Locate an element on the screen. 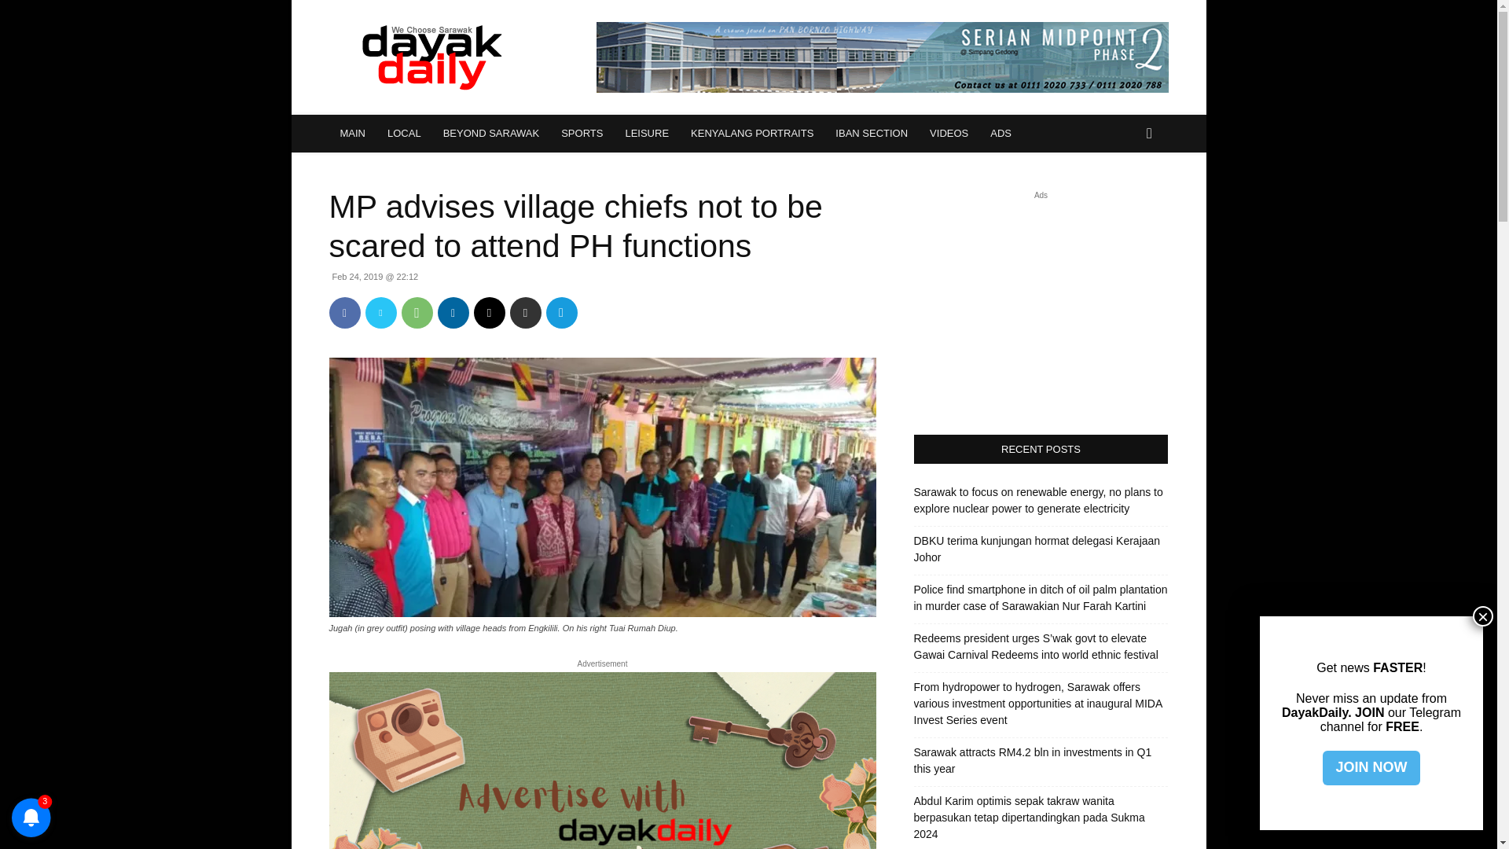  WhatsApp is located at coordinates (417, 313).